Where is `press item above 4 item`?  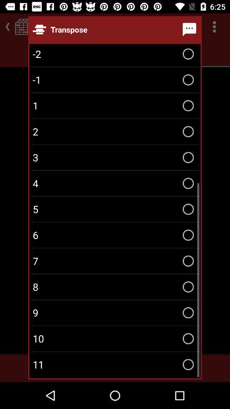 press item above 4 item is located at coordinates (115, 158).